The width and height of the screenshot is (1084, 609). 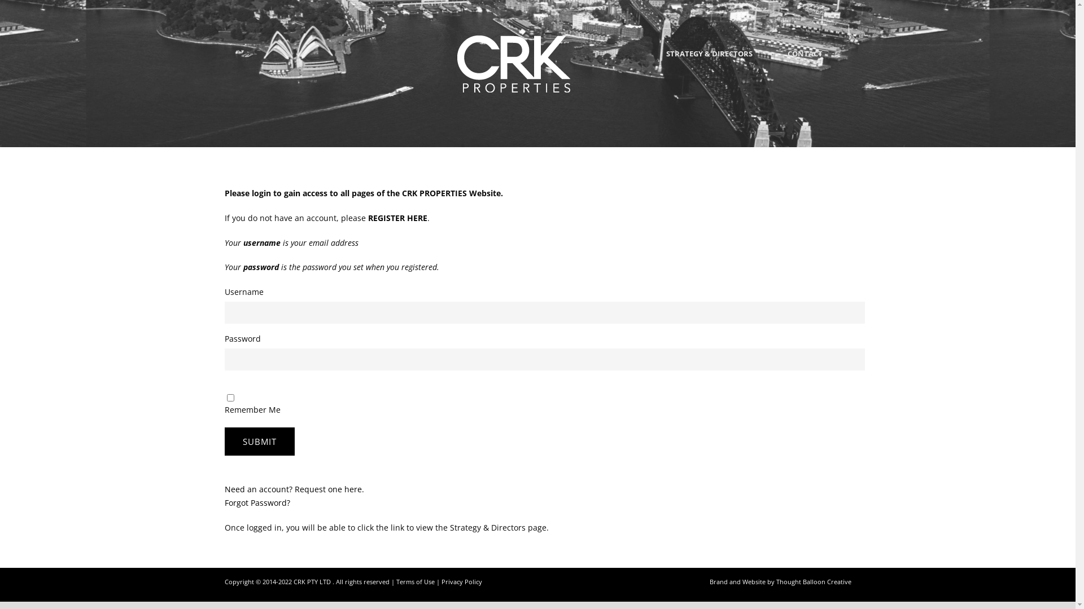 What do you see at coordinates (295, 489) in the screenshot?
I see `Need an account? Request one here.` at bounding box center [295, 489].